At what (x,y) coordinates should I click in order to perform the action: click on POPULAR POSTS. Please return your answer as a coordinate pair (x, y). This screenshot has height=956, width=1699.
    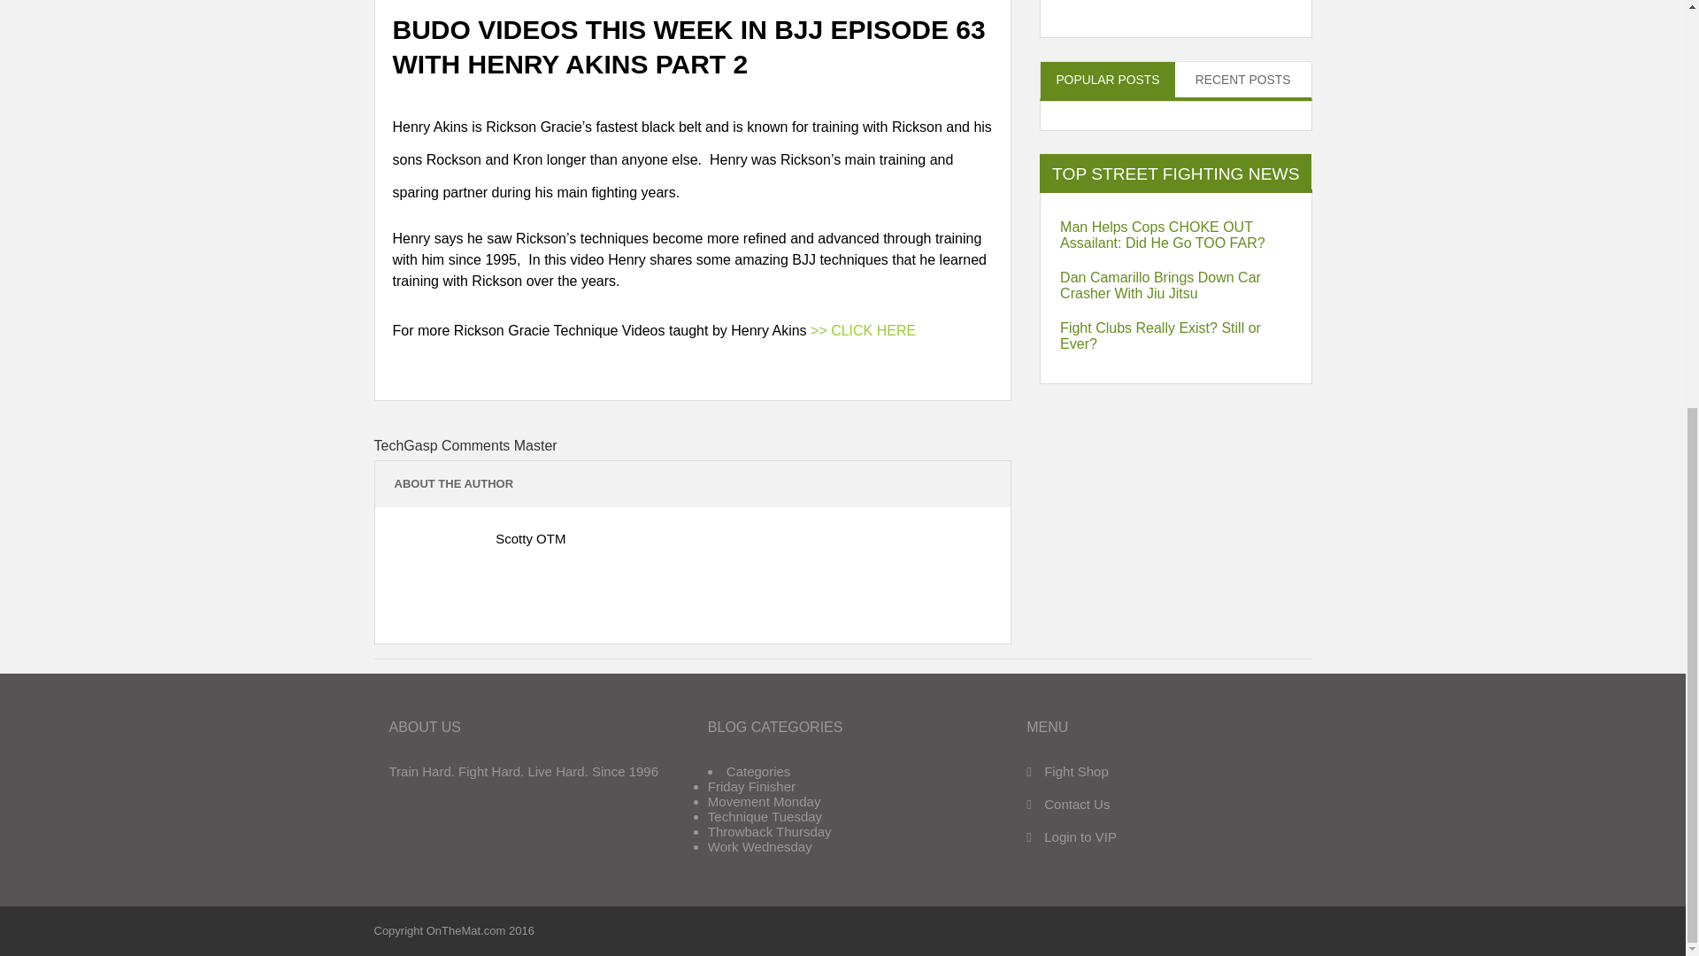
    Looking at the image, I should click on (1108, 80).